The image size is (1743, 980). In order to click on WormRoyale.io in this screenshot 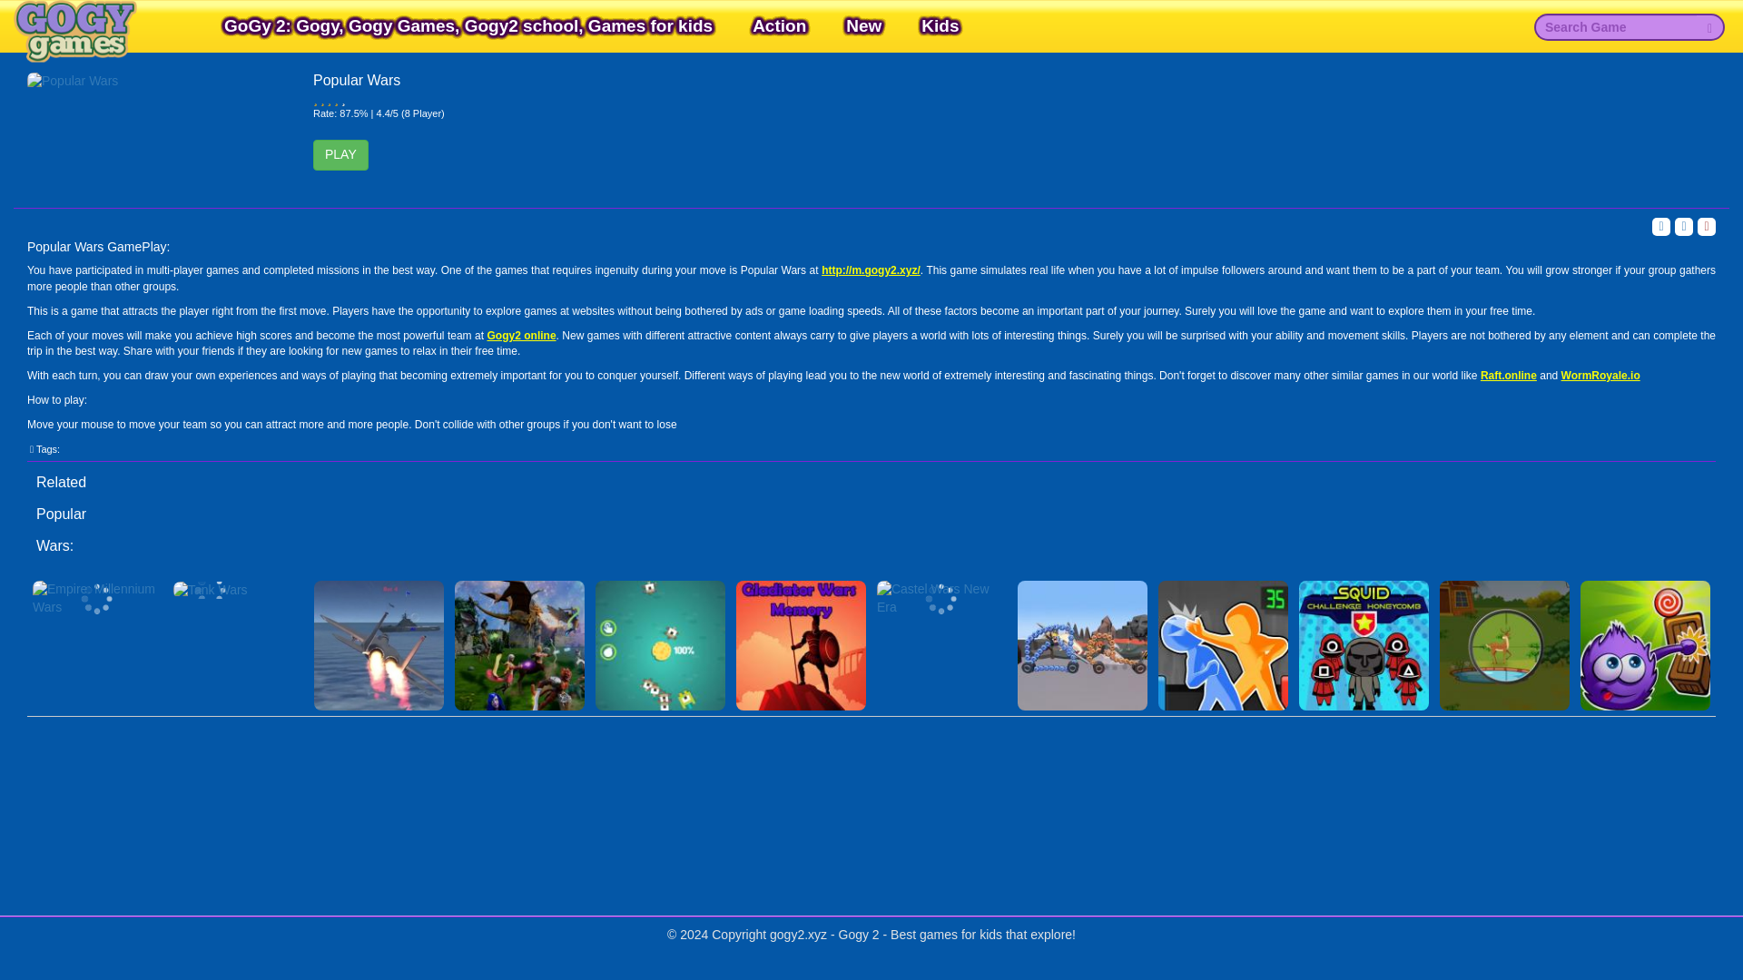, I will do `click(1600, 376)`.